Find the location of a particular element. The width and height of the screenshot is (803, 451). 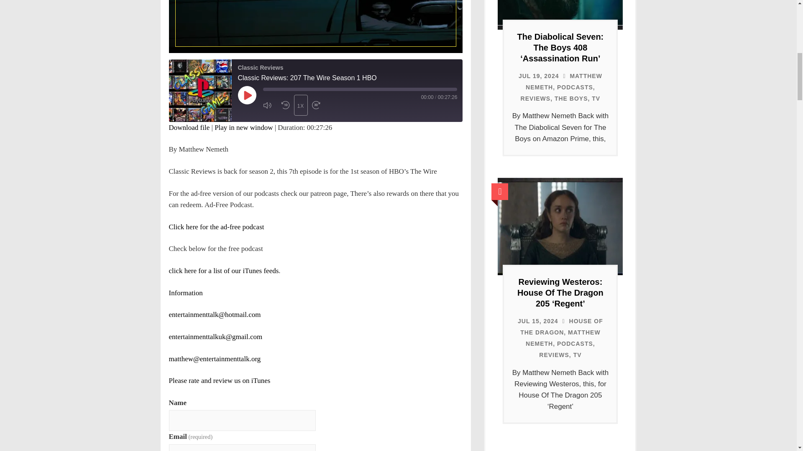

Playback Speed is located at coordinates (300, 105).